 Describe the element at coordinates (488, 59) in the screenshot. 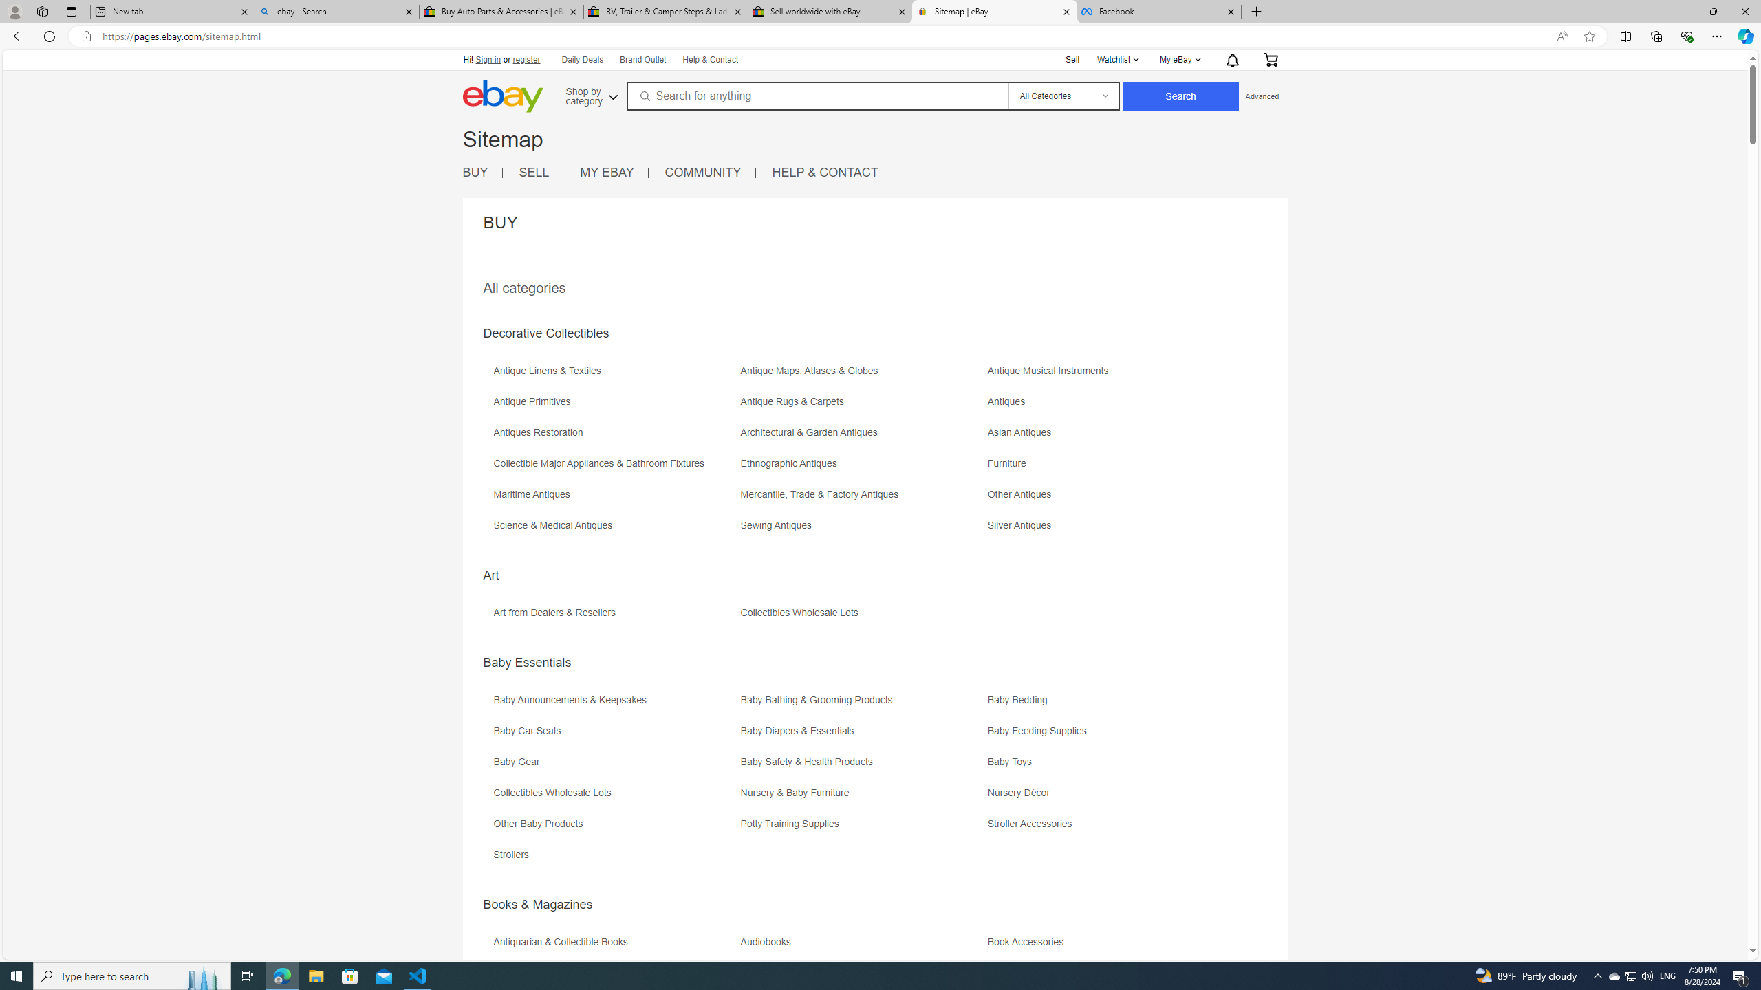

I see `Sign in` at that location.